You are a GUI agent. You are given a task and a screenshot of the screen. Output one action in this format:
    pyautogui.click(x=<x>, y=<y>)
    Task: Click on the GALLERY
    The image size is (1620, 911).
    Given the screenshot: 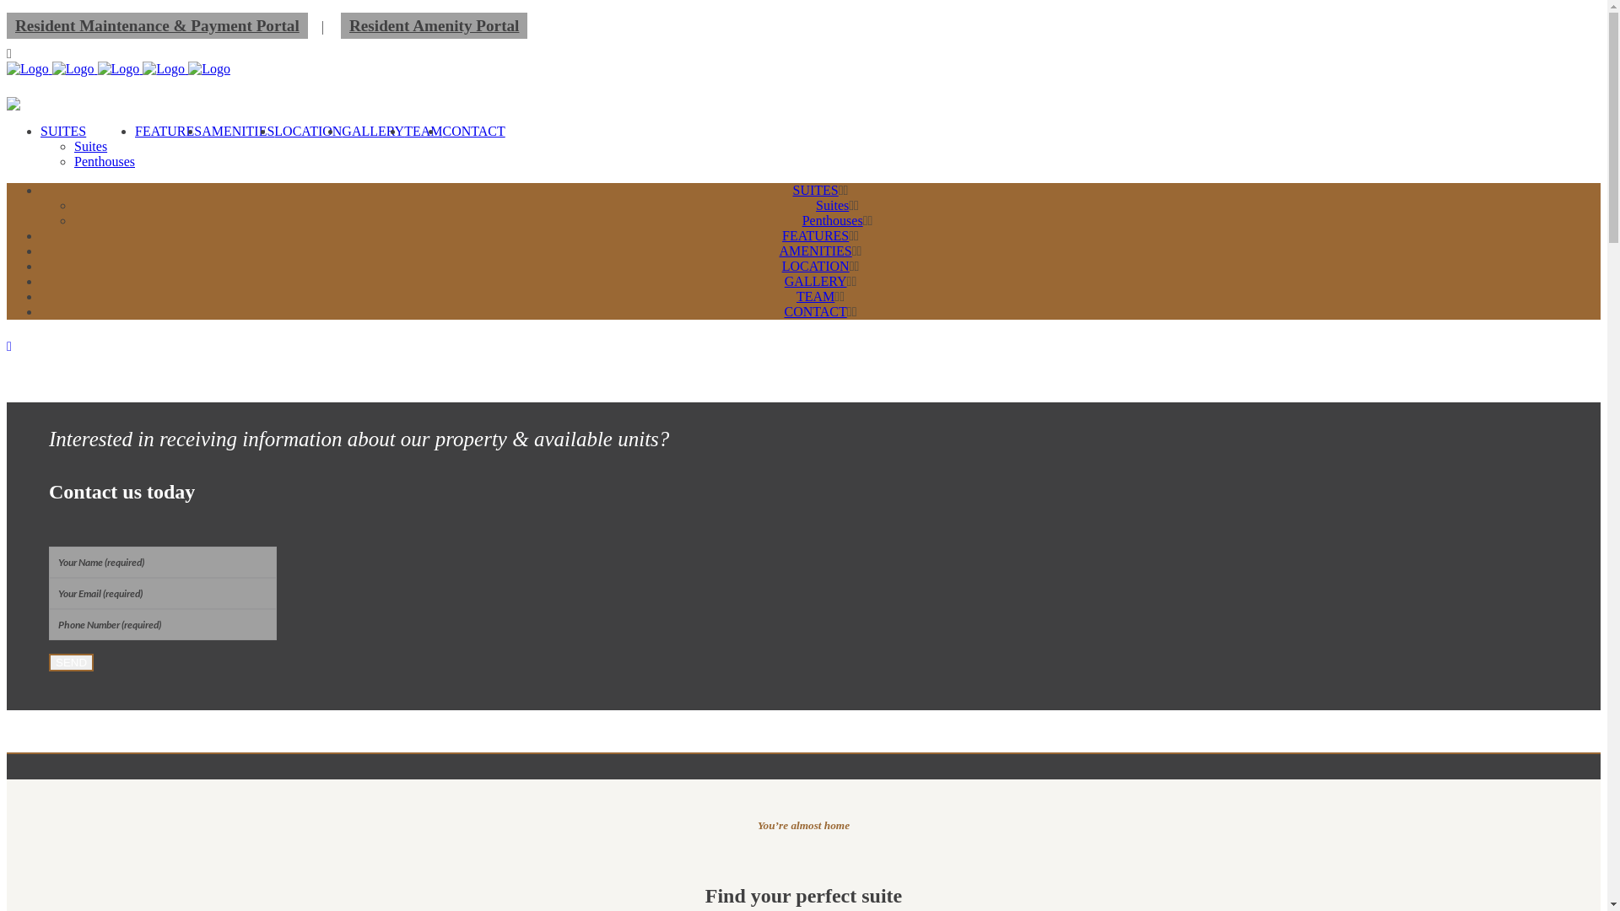 What is the action you would take?
    pyautogui.click(x=816, y=282)
    